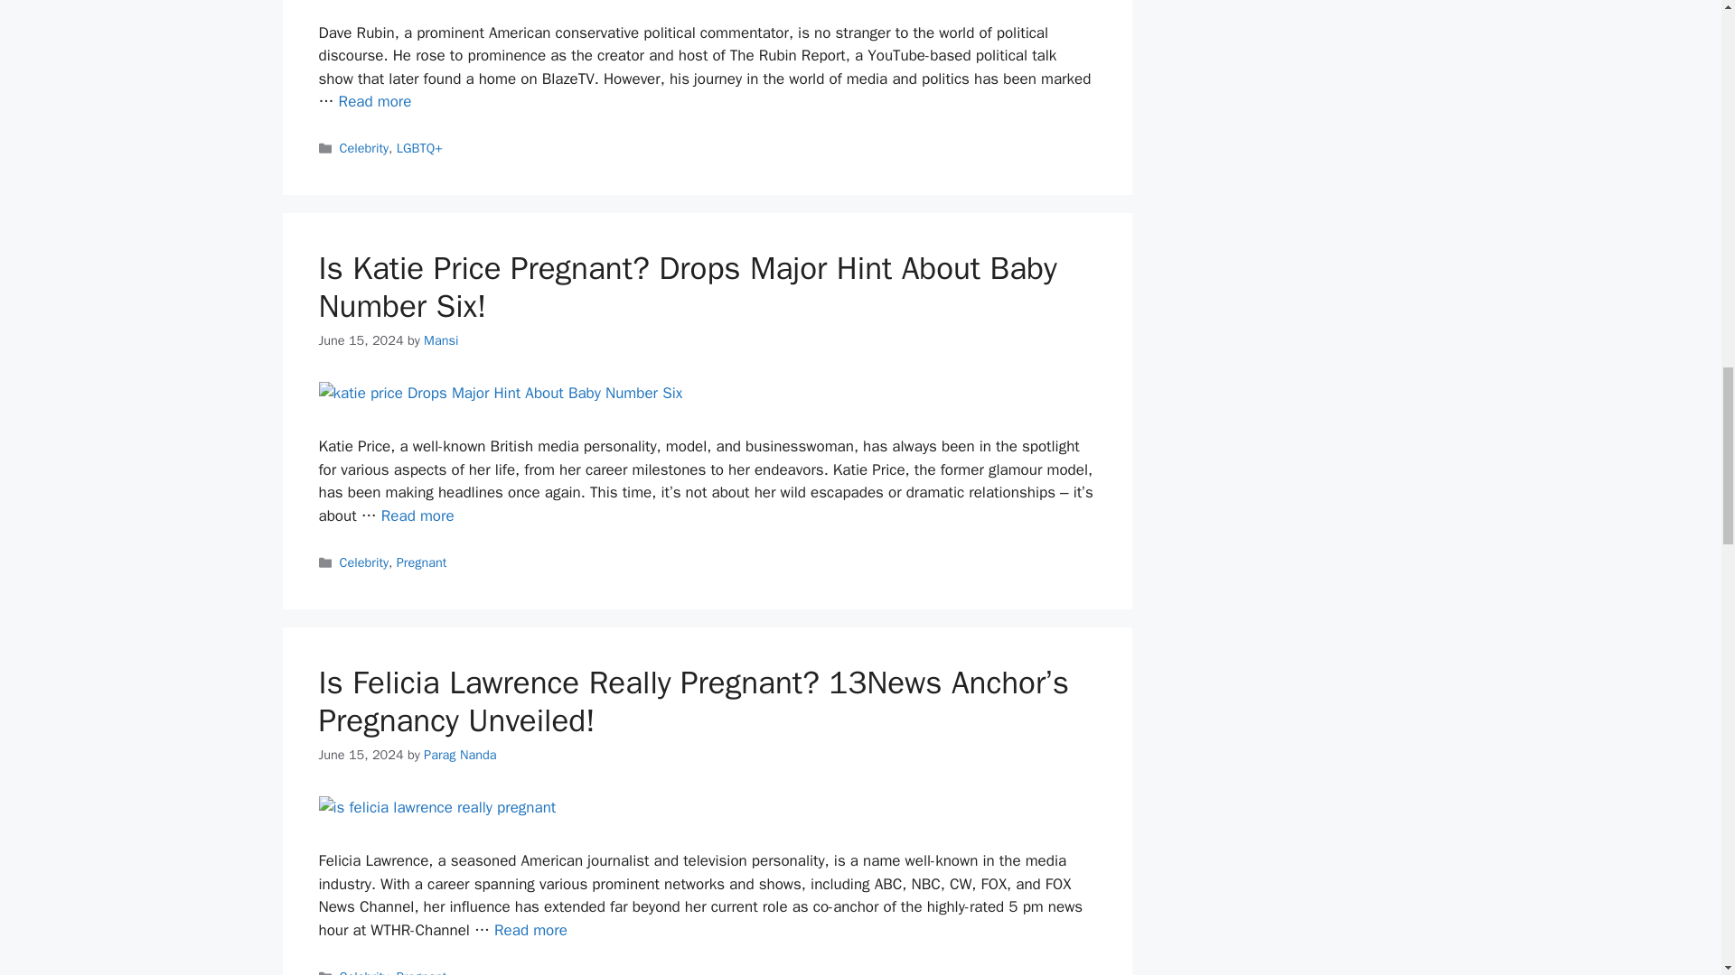 The height and width of the screenshot is (975, 1735). Describe the element at coordinates (375, 101) in the screenshot. I see `Read more` at that location.